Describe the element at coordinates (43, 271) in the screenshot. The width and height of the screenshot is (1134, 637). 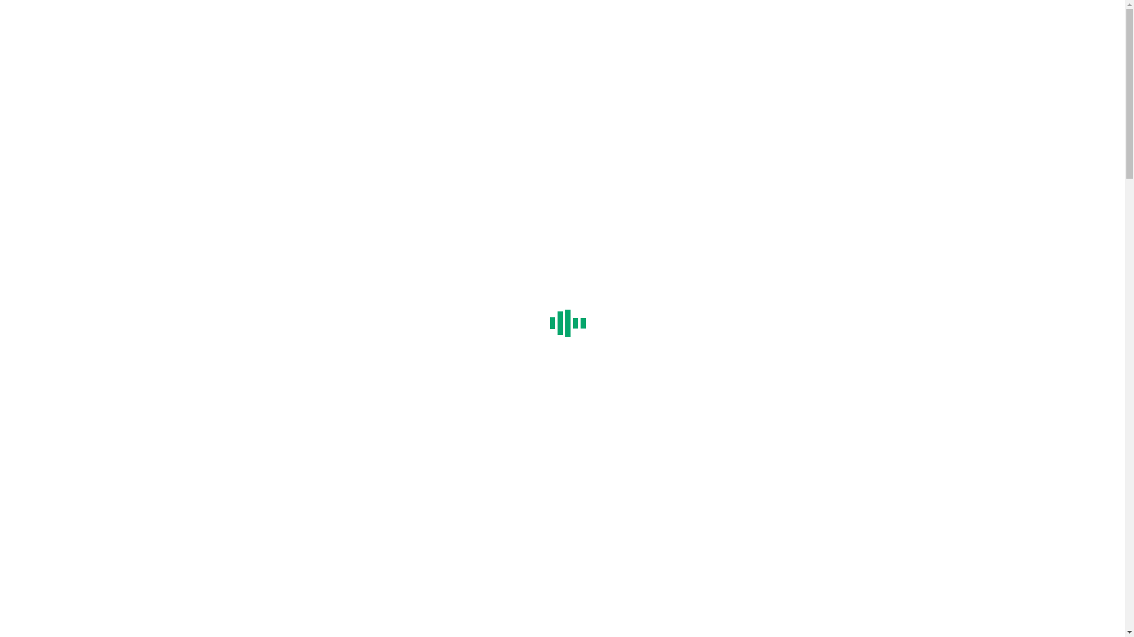
I see `Contact` at that location.